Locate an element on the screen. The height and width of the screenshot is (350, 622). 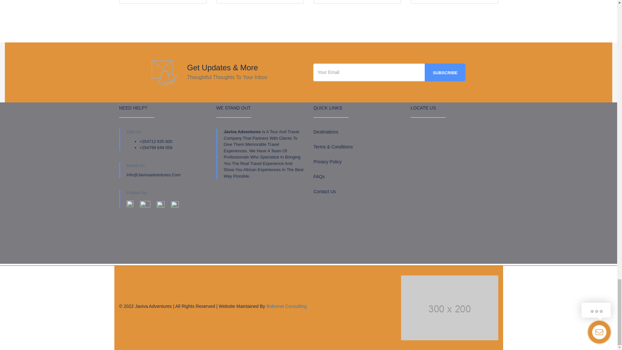
Subscribe is located at coordinates (445, 72).